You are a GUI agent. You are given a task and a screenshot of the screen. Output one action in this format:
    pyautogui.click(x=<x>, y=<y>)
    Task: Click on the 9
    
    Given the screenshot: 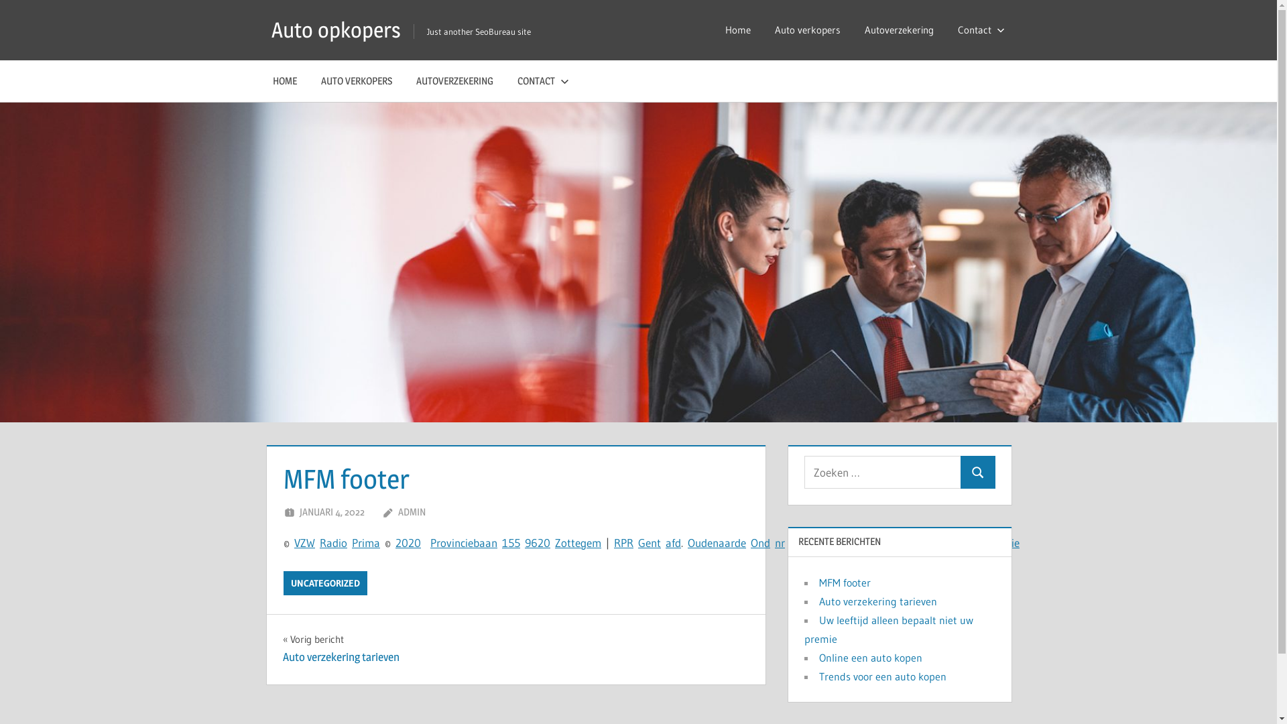 What is the action you would take?
    pyautogui.click(x=528, y=543)
    